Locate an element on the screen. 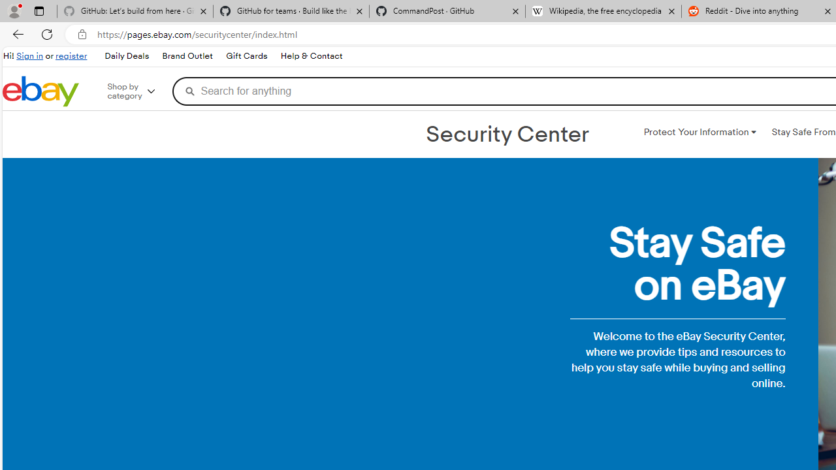 The height and width of the screenshot is (470, 836). Gift Cards is located at coordinates (246, 56).